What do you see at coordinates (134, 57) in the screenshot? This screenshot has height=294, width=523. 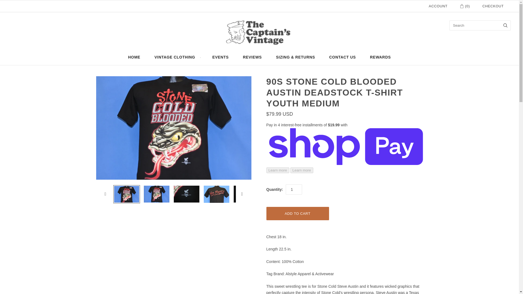 I see `HOME` at bounding box center [134, 57].